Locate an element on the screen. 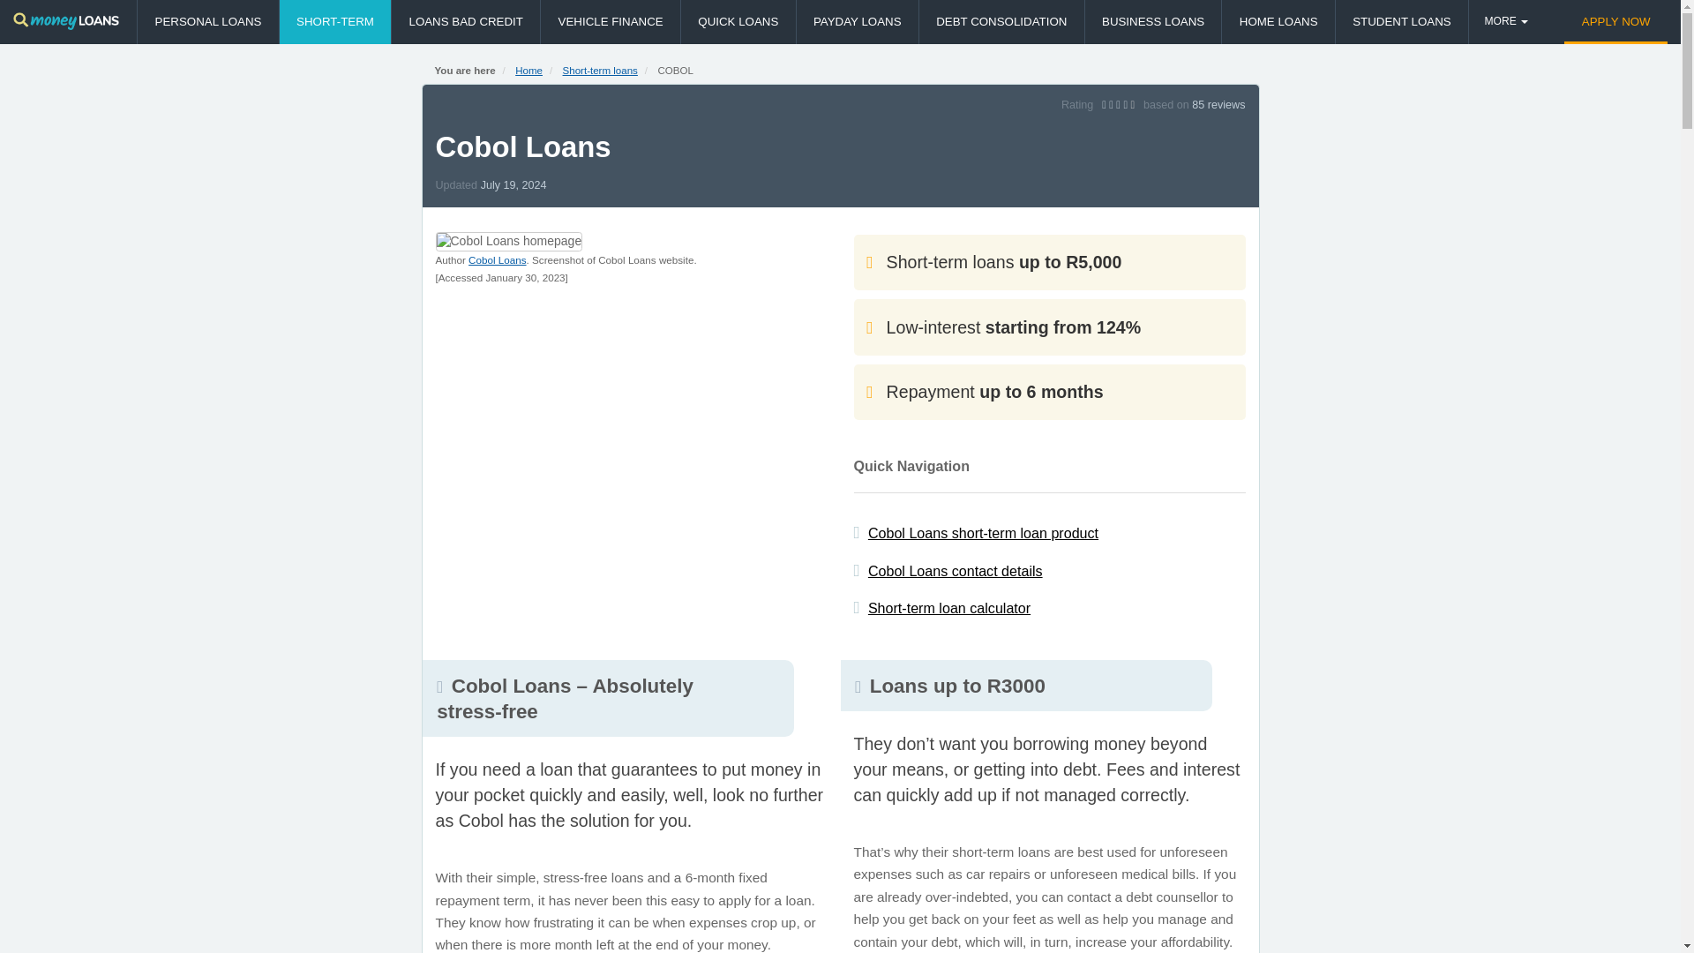 The height and width of the screenshot is (953, 1694). QUICK LOANS is located at coordinates (738, 21).